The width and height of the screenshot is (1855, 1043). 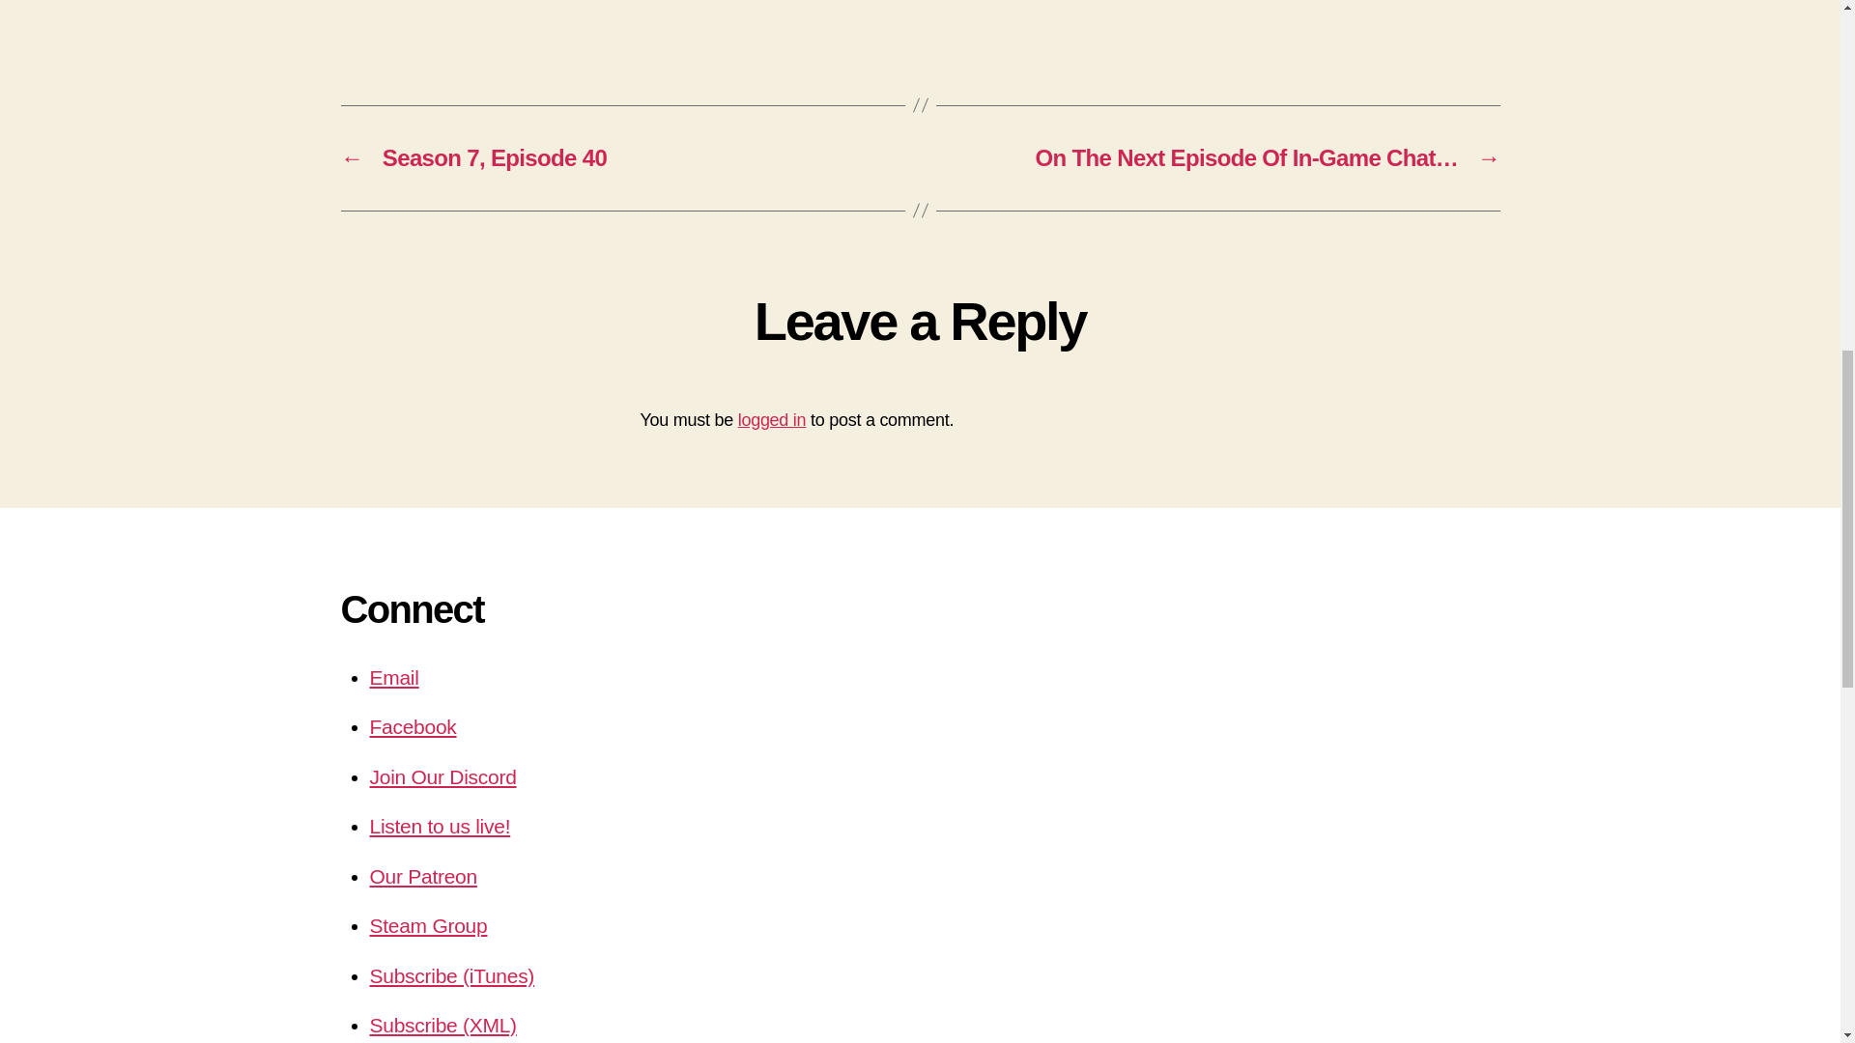 I want to click on Our Patreon, so click(x=423, y=877).